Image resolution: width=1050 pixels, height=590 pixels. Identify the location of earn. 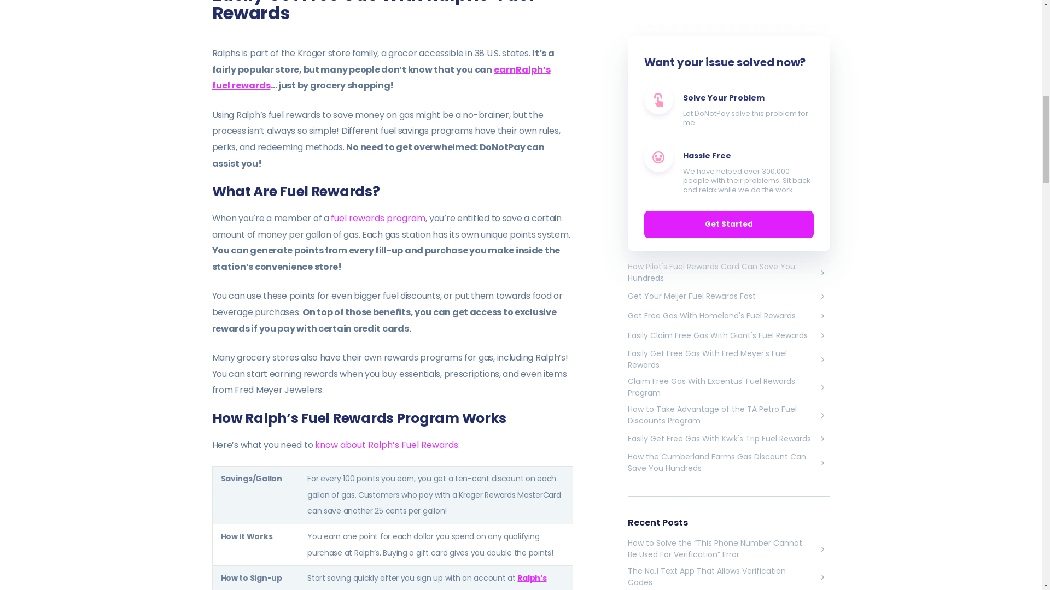
(504, 69).